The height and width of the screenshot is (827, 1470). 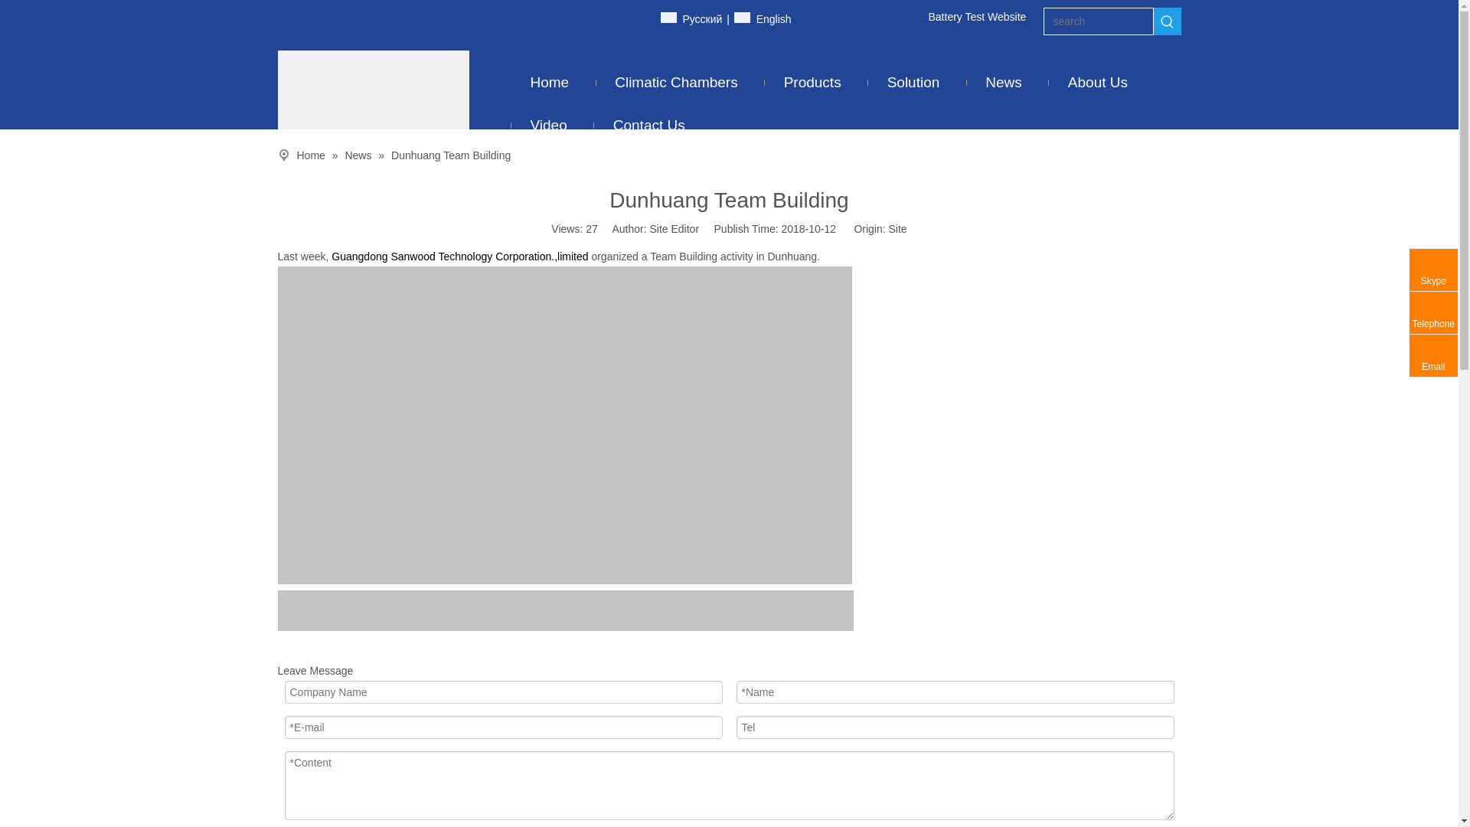 What do you see at coordinates (312, 155) in the screenshot?
I see `Home` at bounding box center [312, 155].